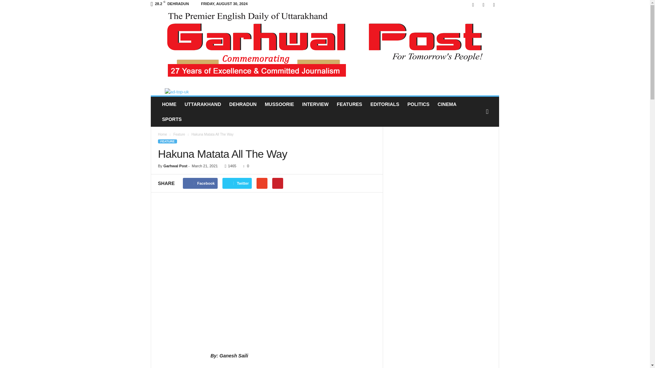 This screenshot has height=368, width=655. Describe the element at coordinates (279, 104) in the screenshot. I see `MUSSOORIE` at that location.